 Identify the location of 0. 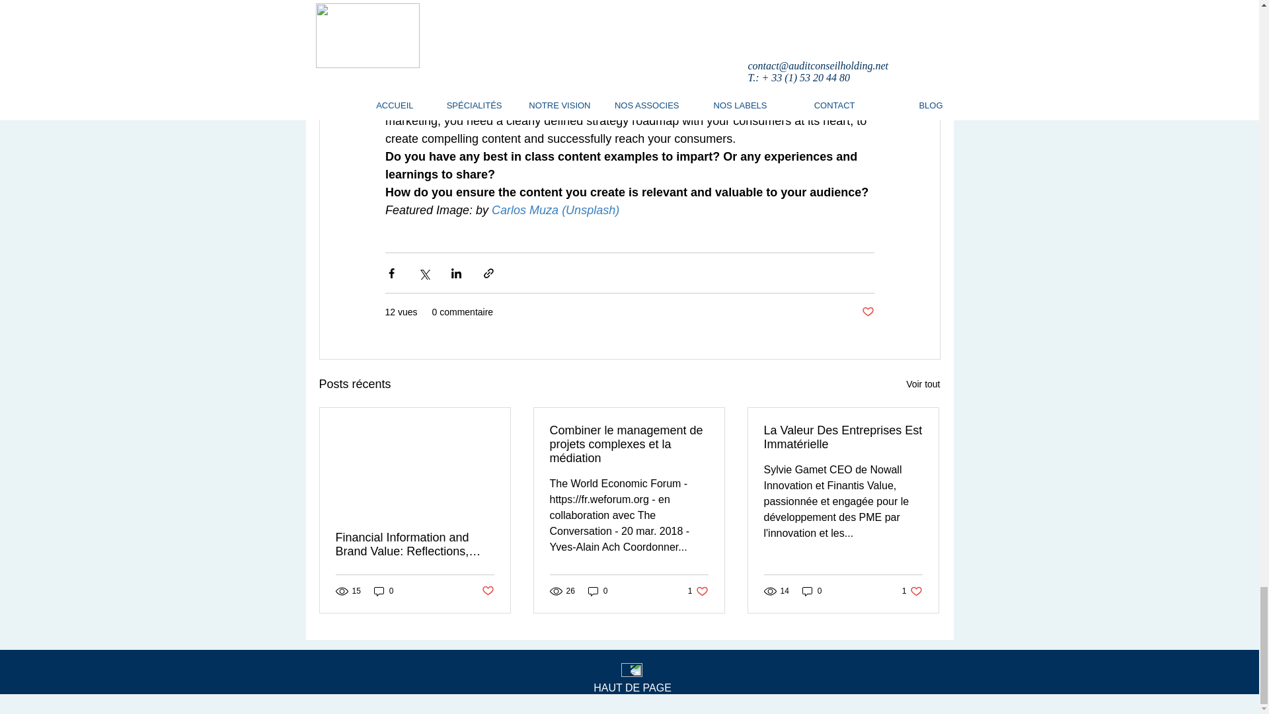
(383, 590).